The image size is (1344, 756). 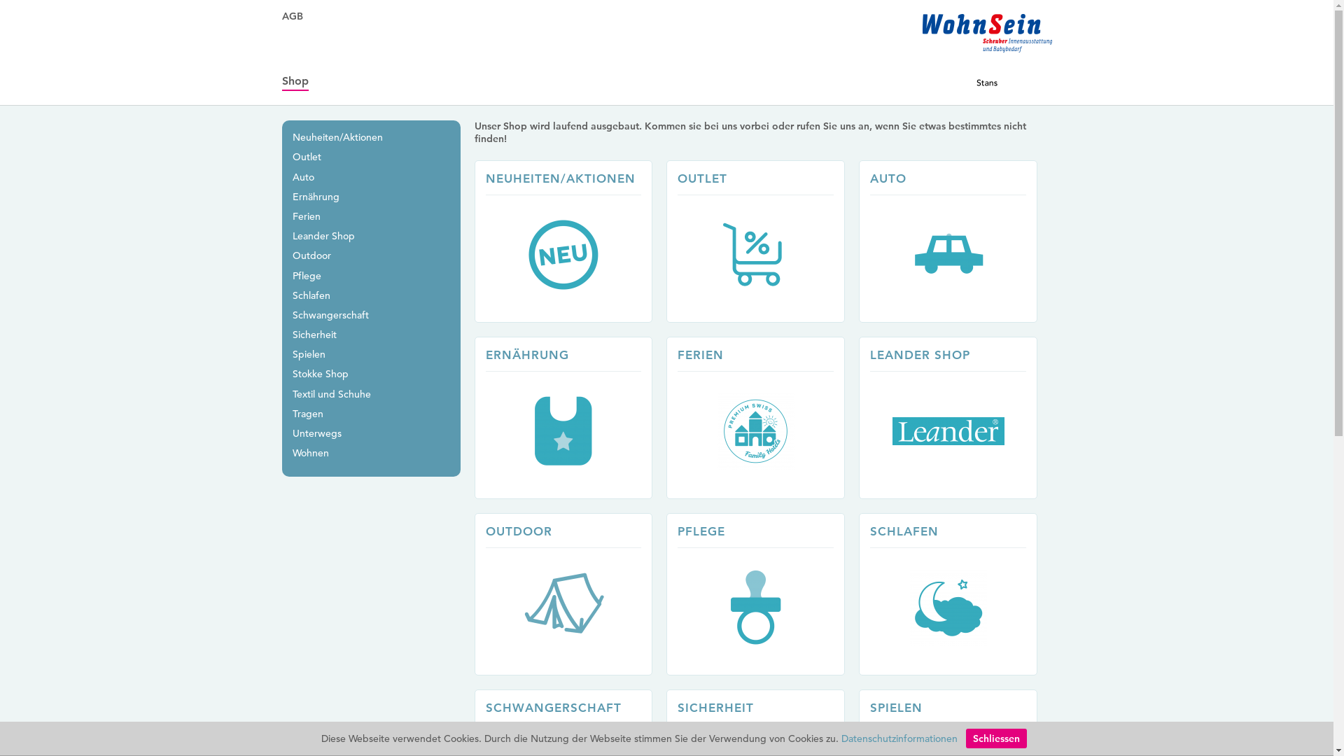 What do you see at coordinates (955, 418) in the screenshot?
I see `LEANDER SHOP` at bounding box center [955, 418].